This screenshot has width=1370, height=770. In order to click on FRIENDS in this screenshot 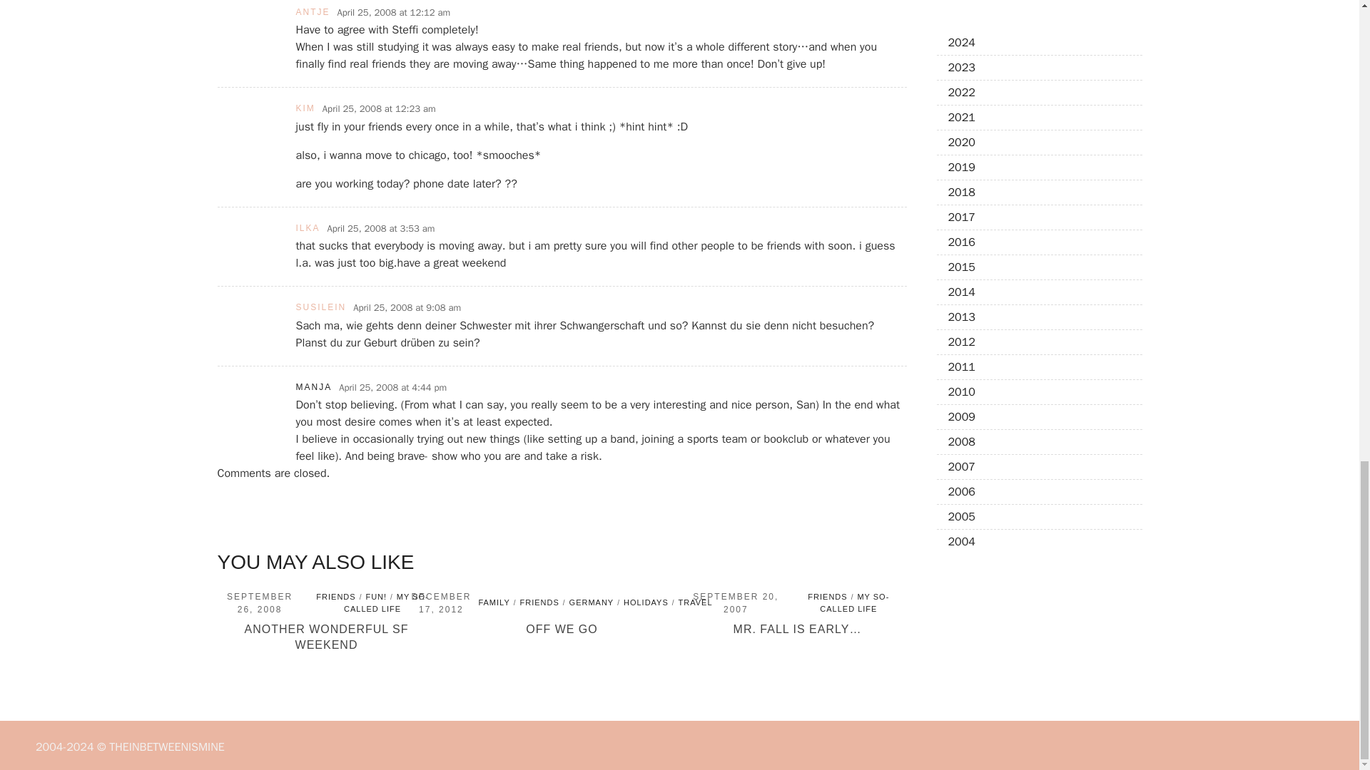, I will do `click(335, 596)`.